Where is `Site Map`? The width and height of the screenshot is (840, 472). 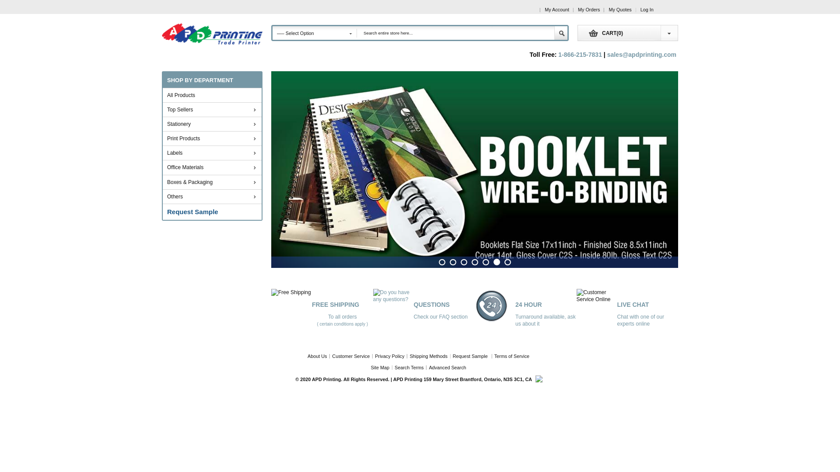
Site Map is located at coordinates (381, 368).